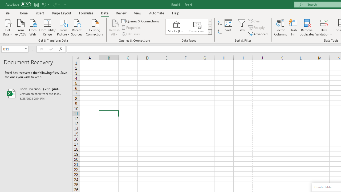  I want to click on Clear, so click(255, 21).